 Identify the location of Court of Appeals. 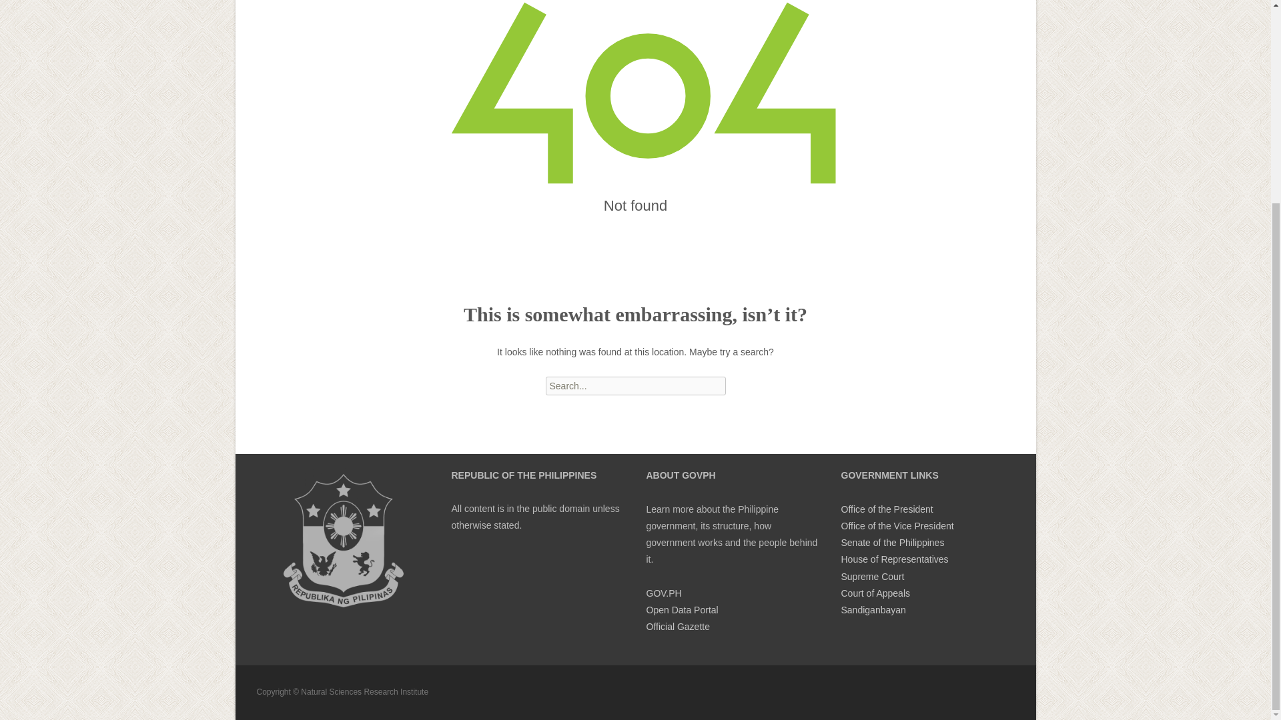
(875, 593).